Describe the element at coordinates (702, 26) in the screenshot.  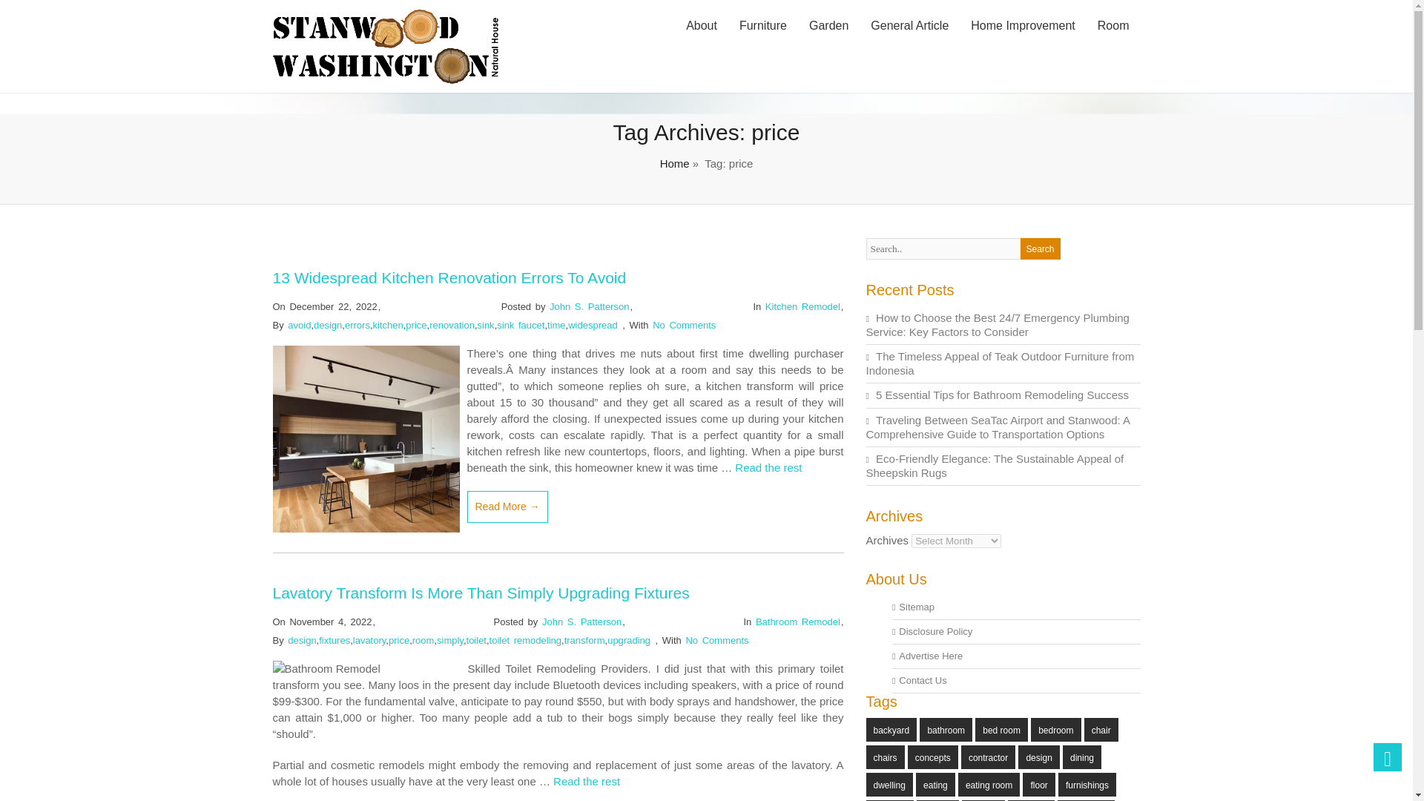
I see `About` at that location.